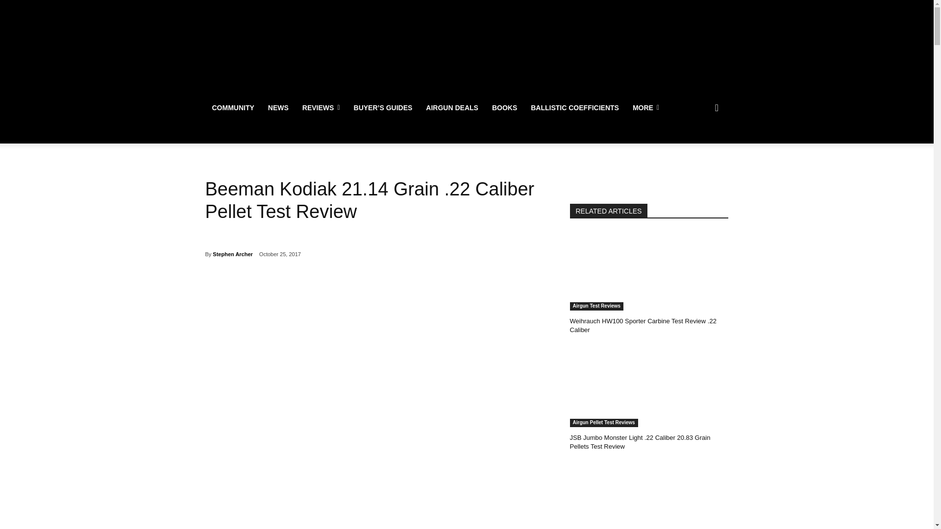  What do you see at coordinates (649, 270) in the screenshot?
I see `Weihrauch HW100 Sporter Carbine Test Review .22 Caliber` at bounding box center [649, 270].